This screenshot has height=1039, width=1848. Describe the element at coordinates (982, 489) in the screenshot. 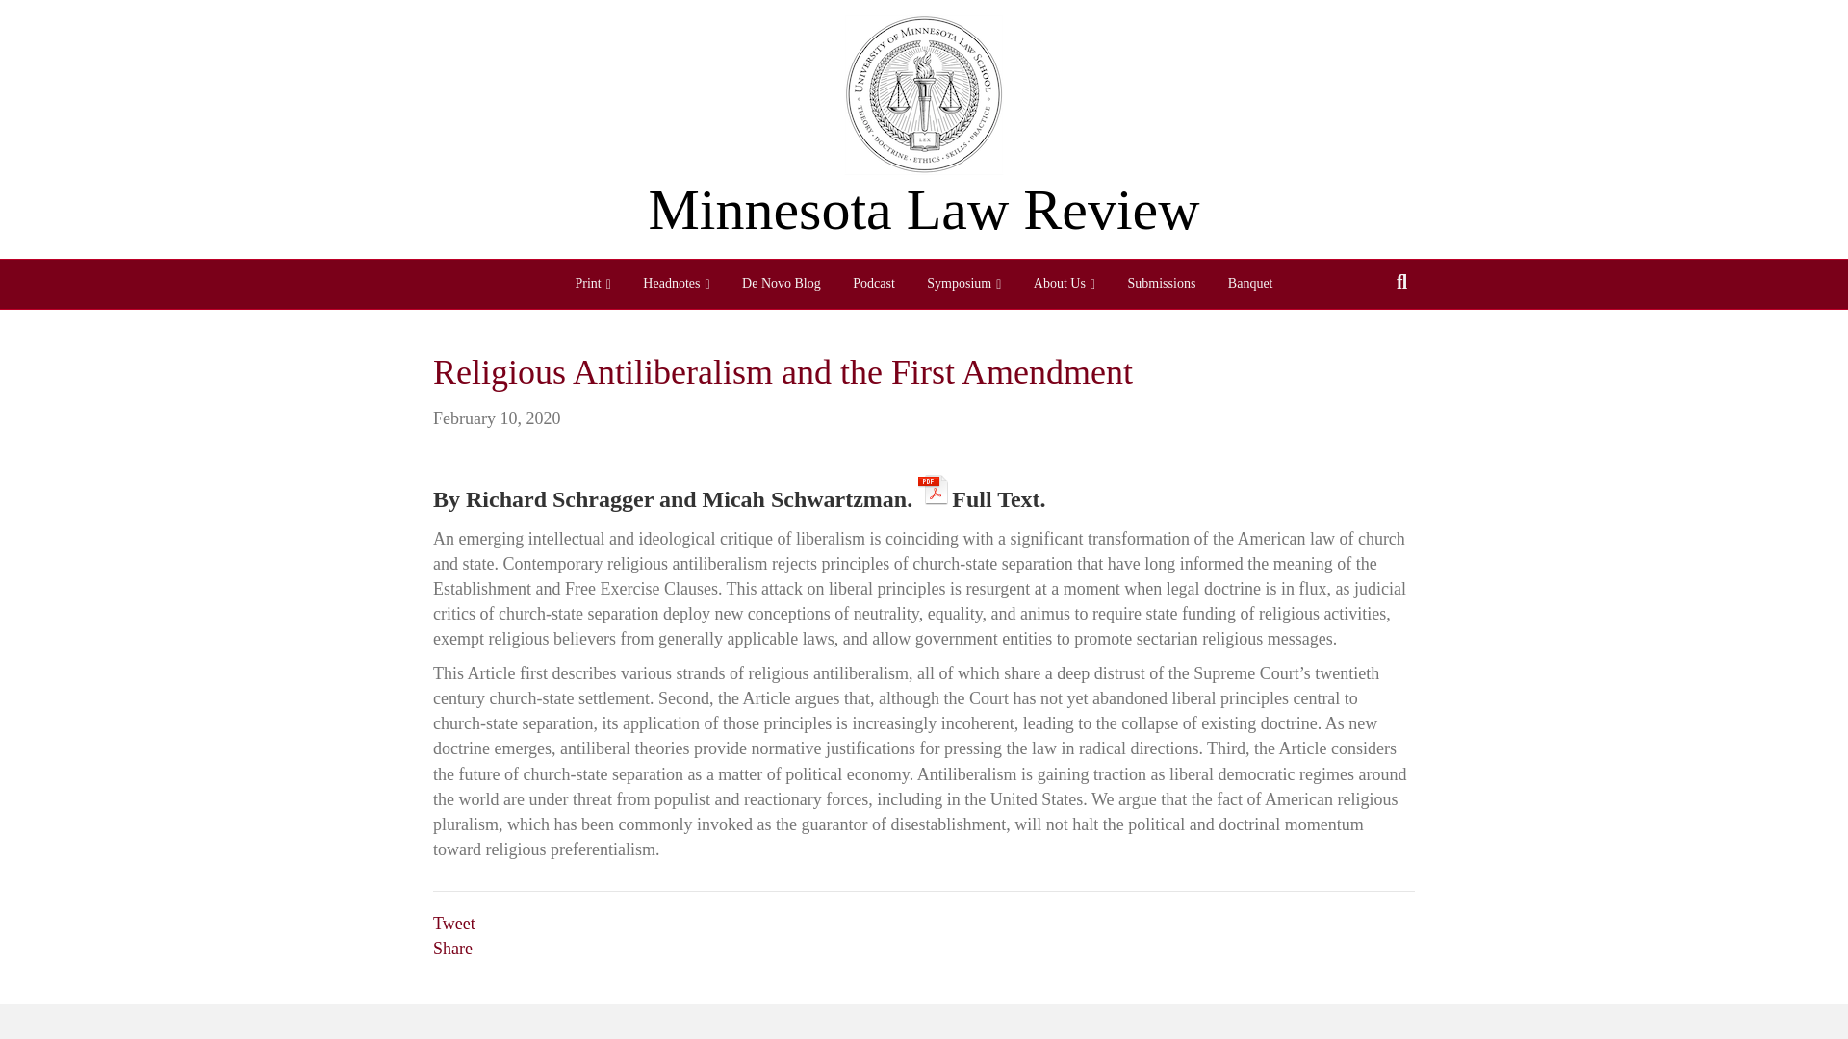

I see `Full Text.` at that location.